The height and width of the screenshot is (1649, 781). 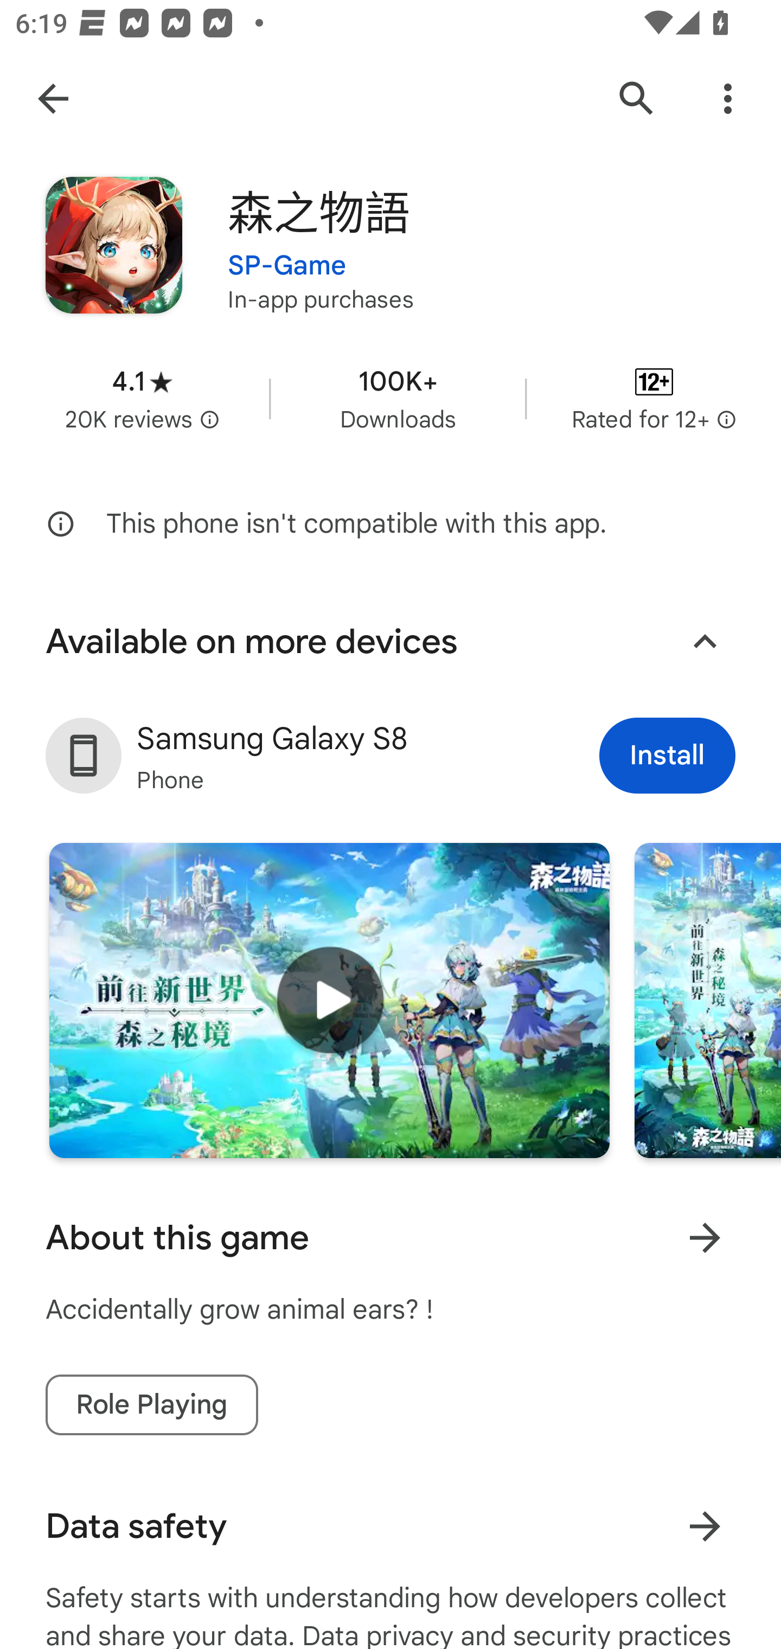 I want to click on Collapse, so click(x=705, y=642).